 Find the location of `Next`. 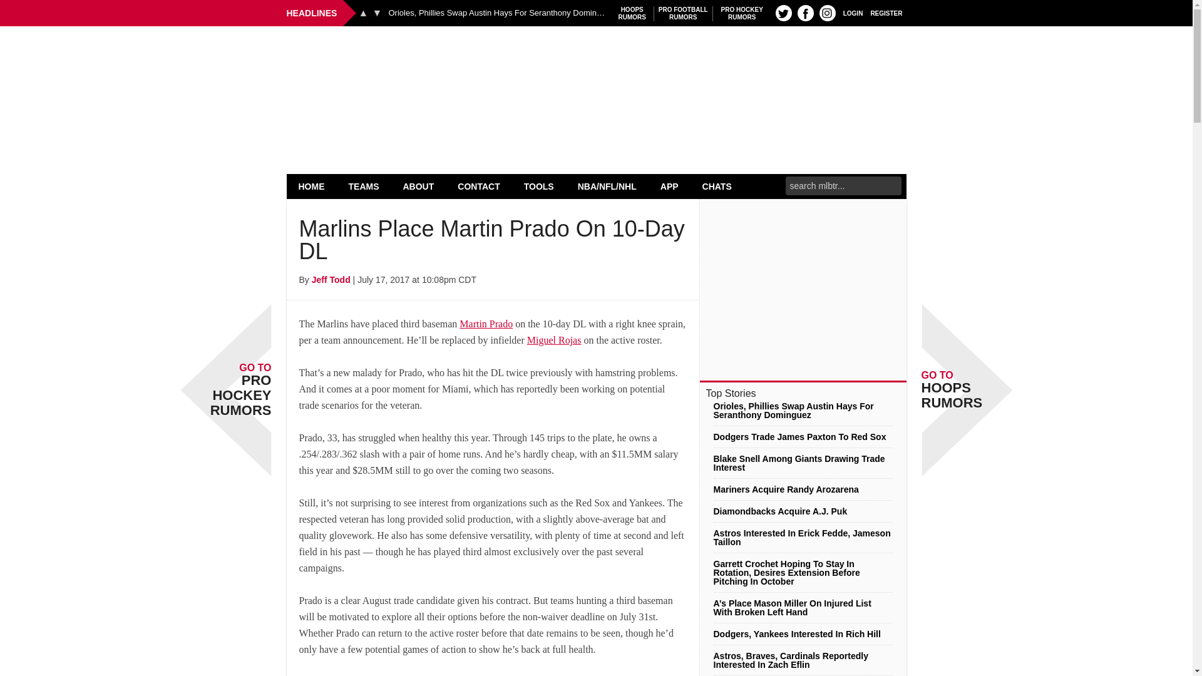

Next is located at coordinates (364, 186).